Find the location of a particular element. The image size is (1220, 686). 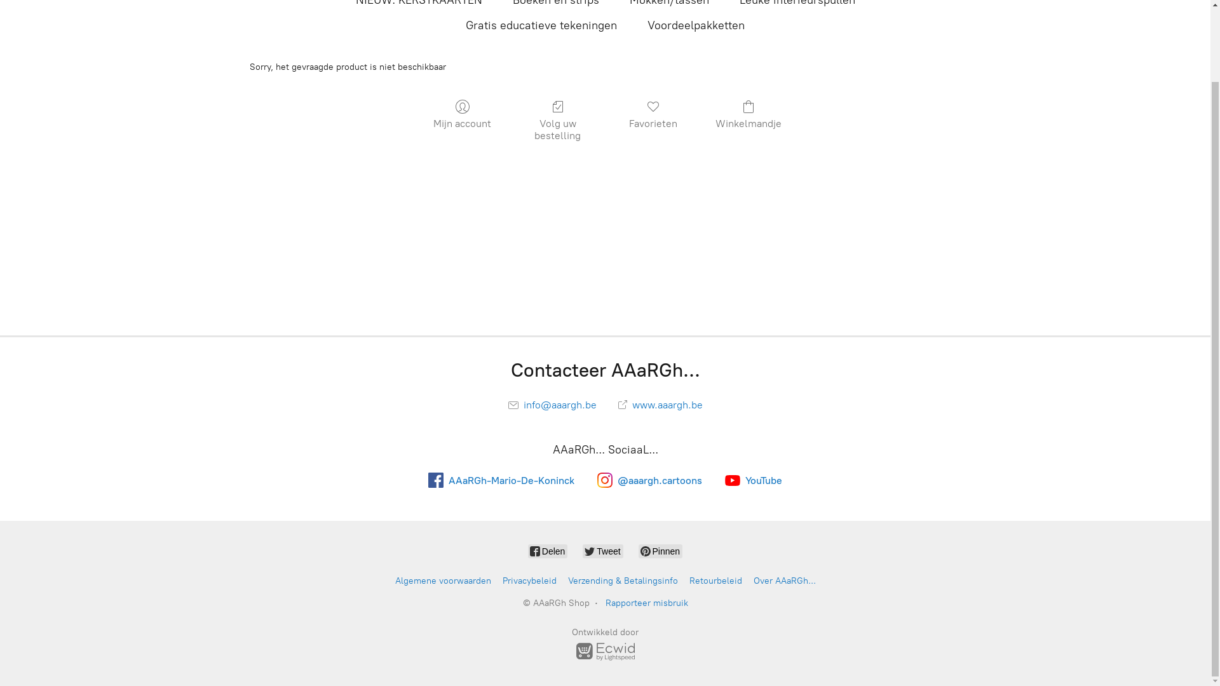

Boeken en strips is located at coordinates (555, 83).